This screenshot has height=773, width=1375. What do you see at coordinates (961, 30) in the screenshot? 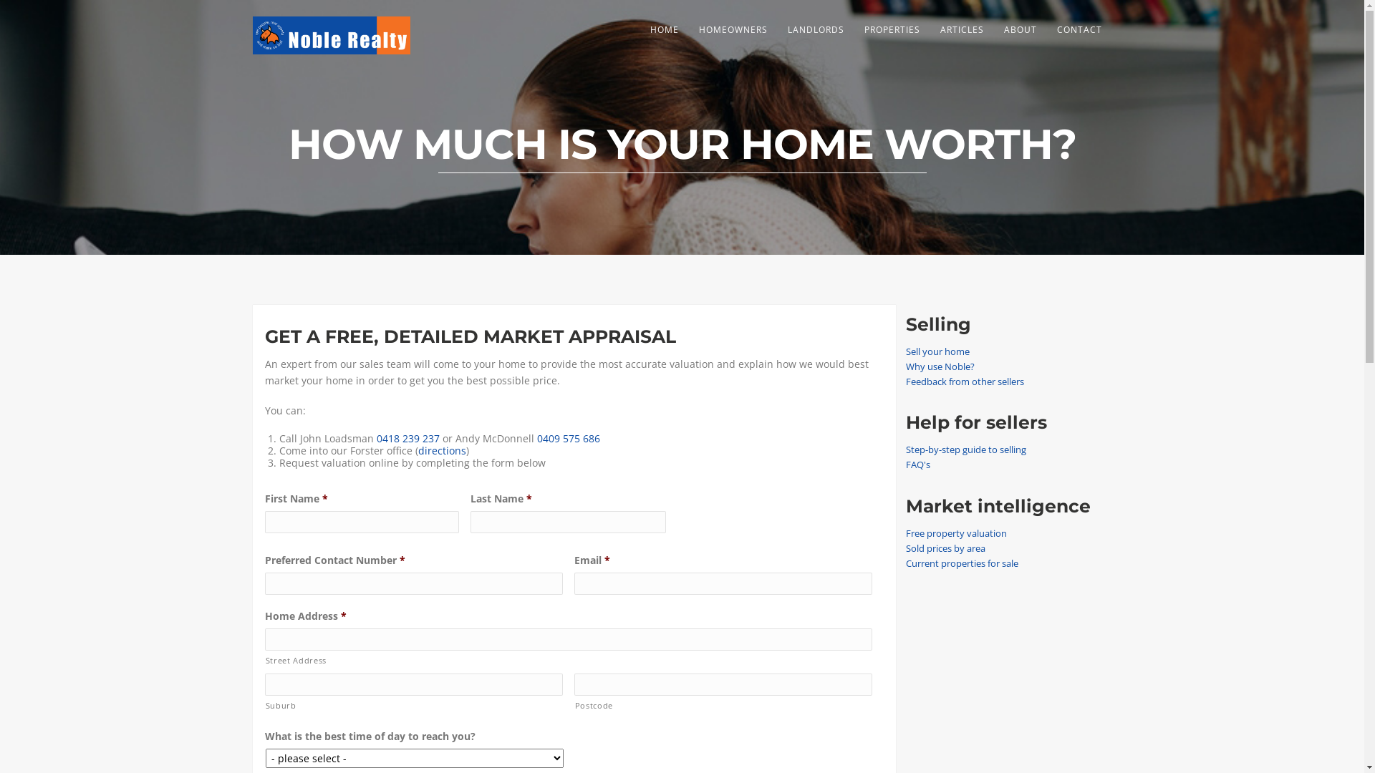
I see `ARTICLES` at bounding box center [961, 30].